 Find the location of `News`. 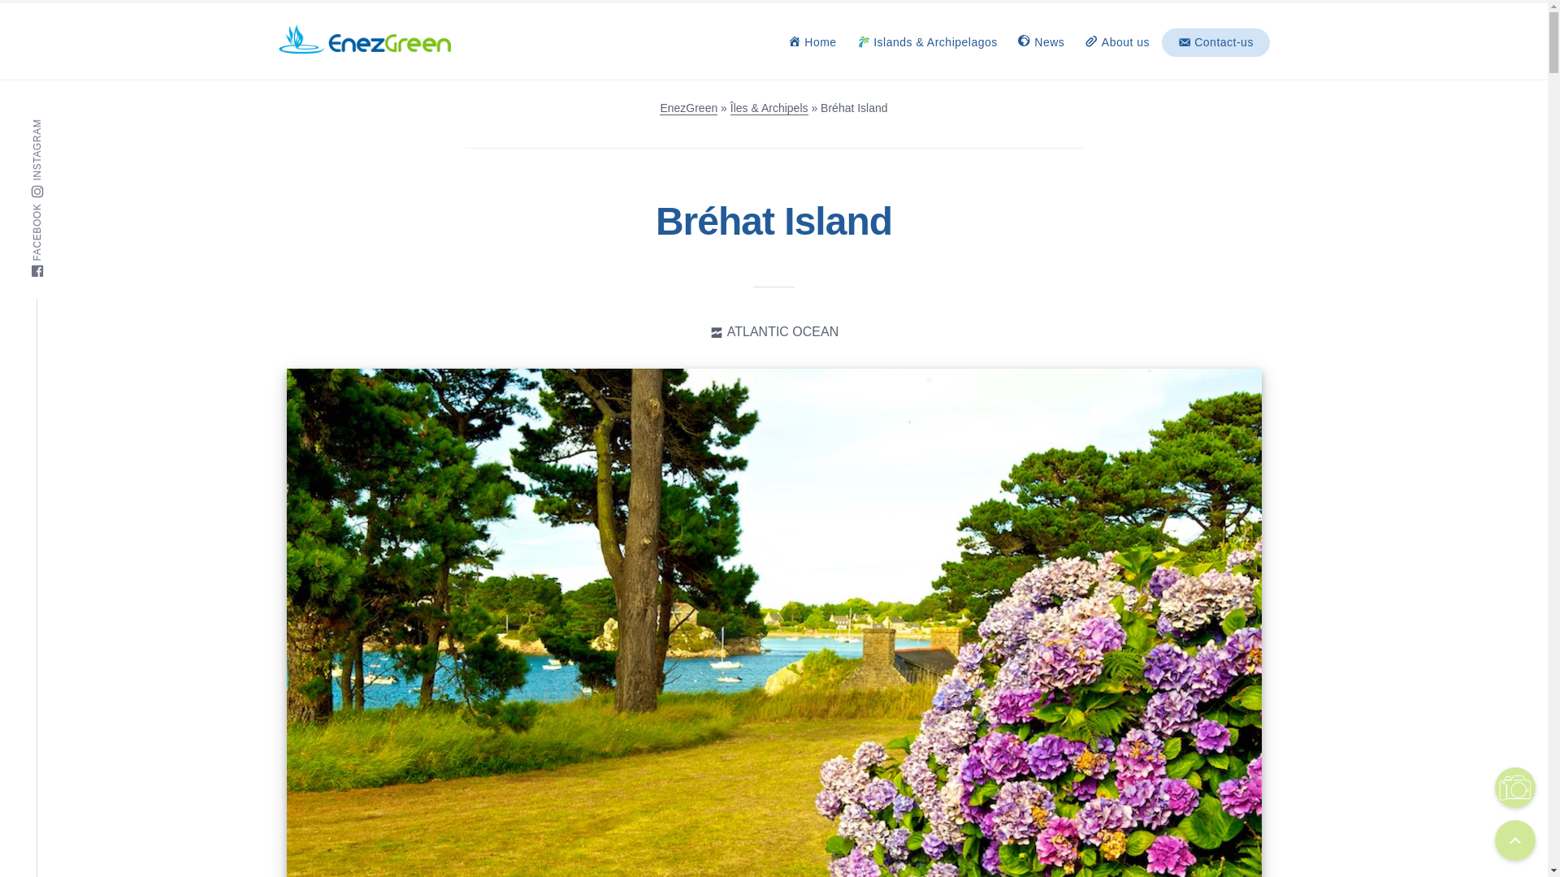

News is located at coordinates (1041, 41).